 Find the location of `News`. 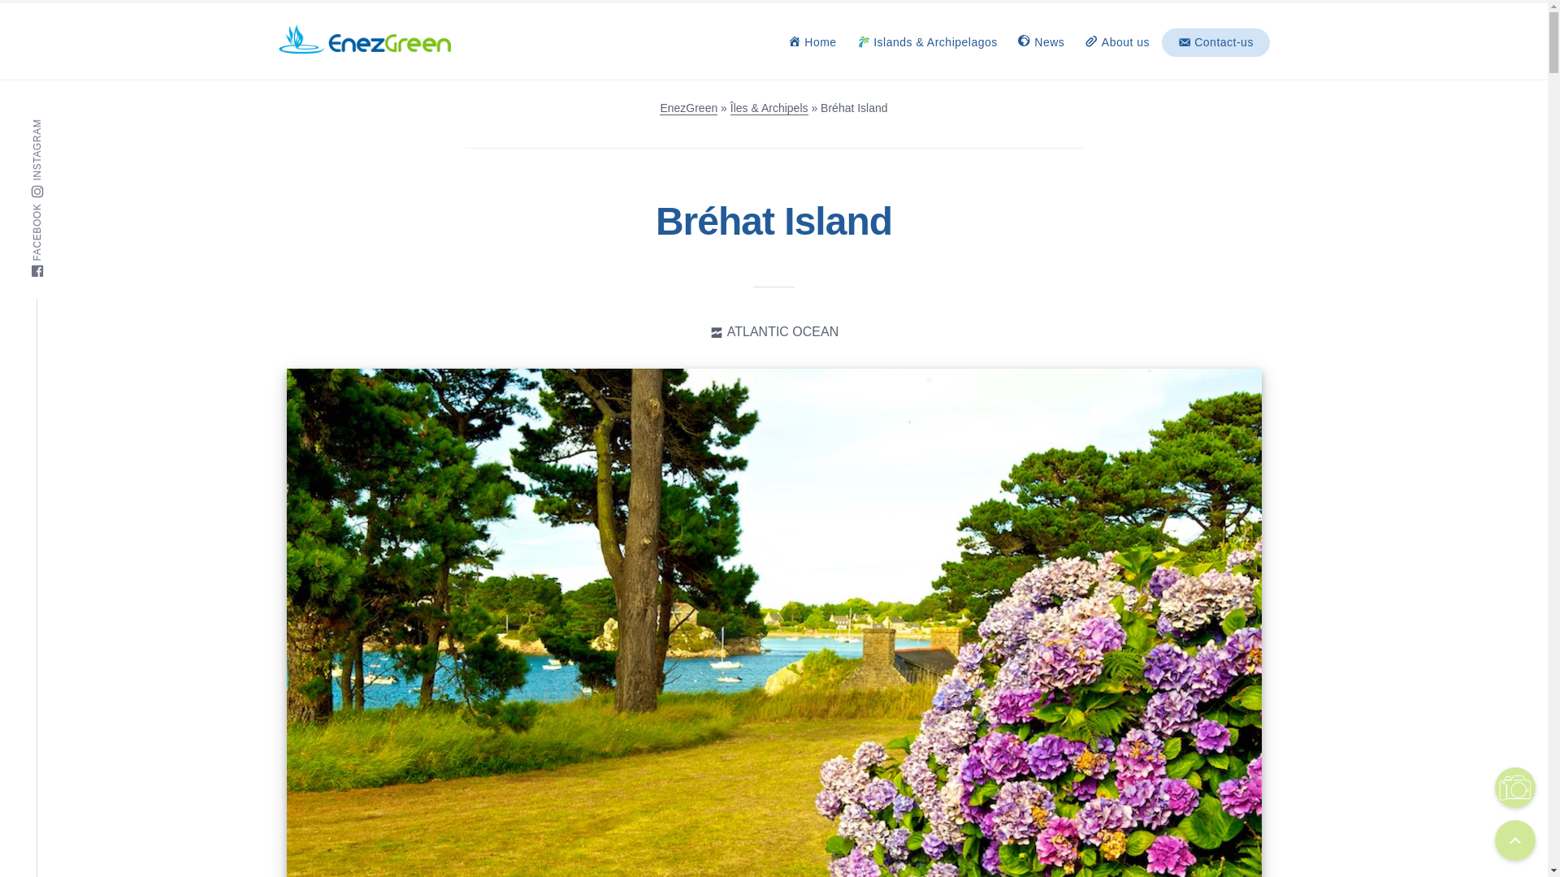

News is located at coordinates (1041, 41).